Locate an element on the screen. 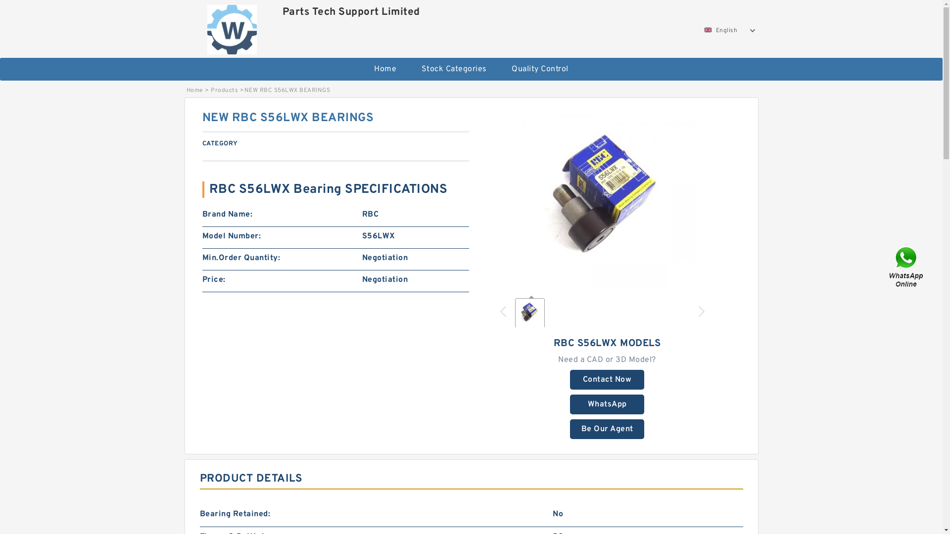  Stock Categories is located at coordinates (454, 69).